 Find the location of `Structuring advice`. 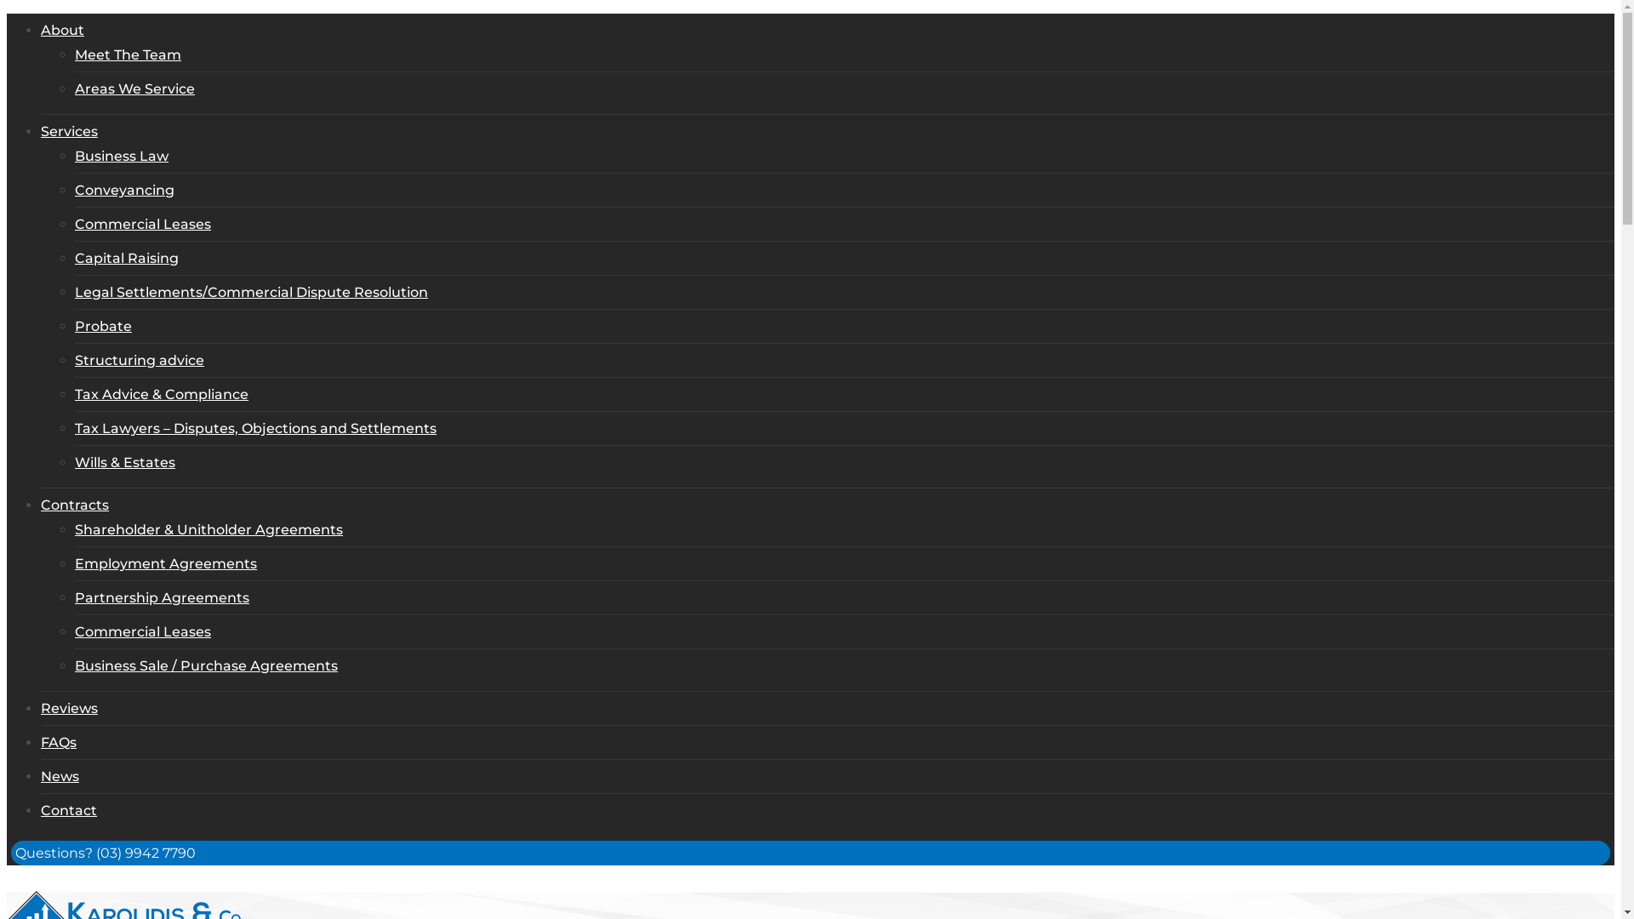

Structuring advice is located at coordinates (140, 361).